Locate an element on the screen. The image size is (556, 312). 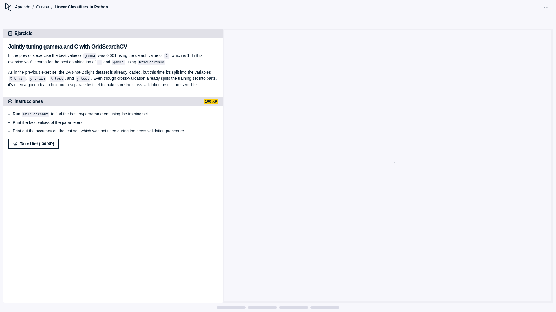
Aprende is located at coordinates (23, 7).